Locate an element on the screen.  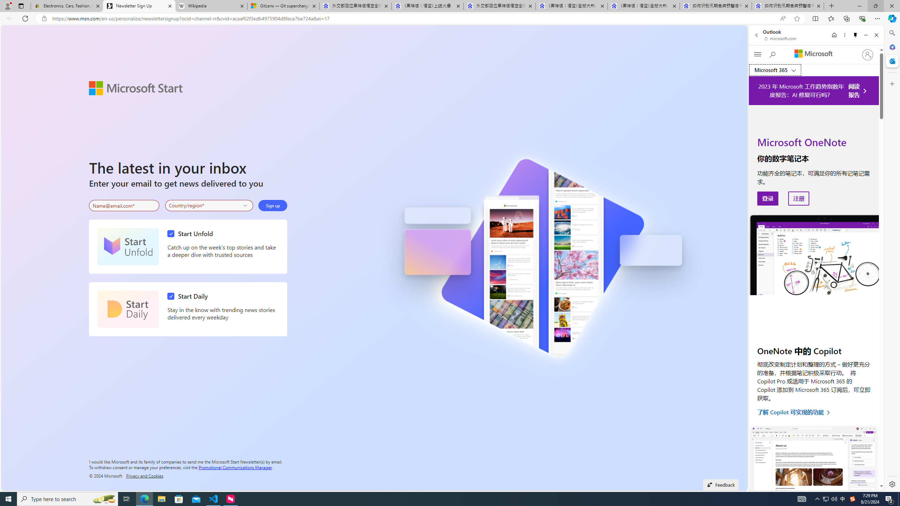
Feedback is located at coordinates (721, 485).